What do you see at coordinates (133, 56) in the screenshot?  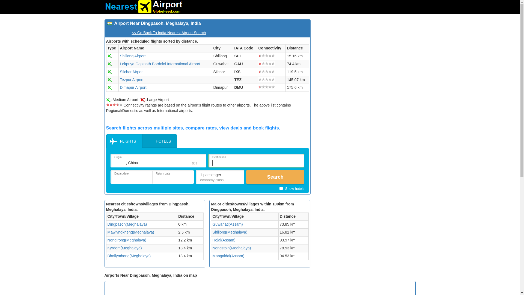 I see `Shillong Airport` at bounding box center [133, 56].